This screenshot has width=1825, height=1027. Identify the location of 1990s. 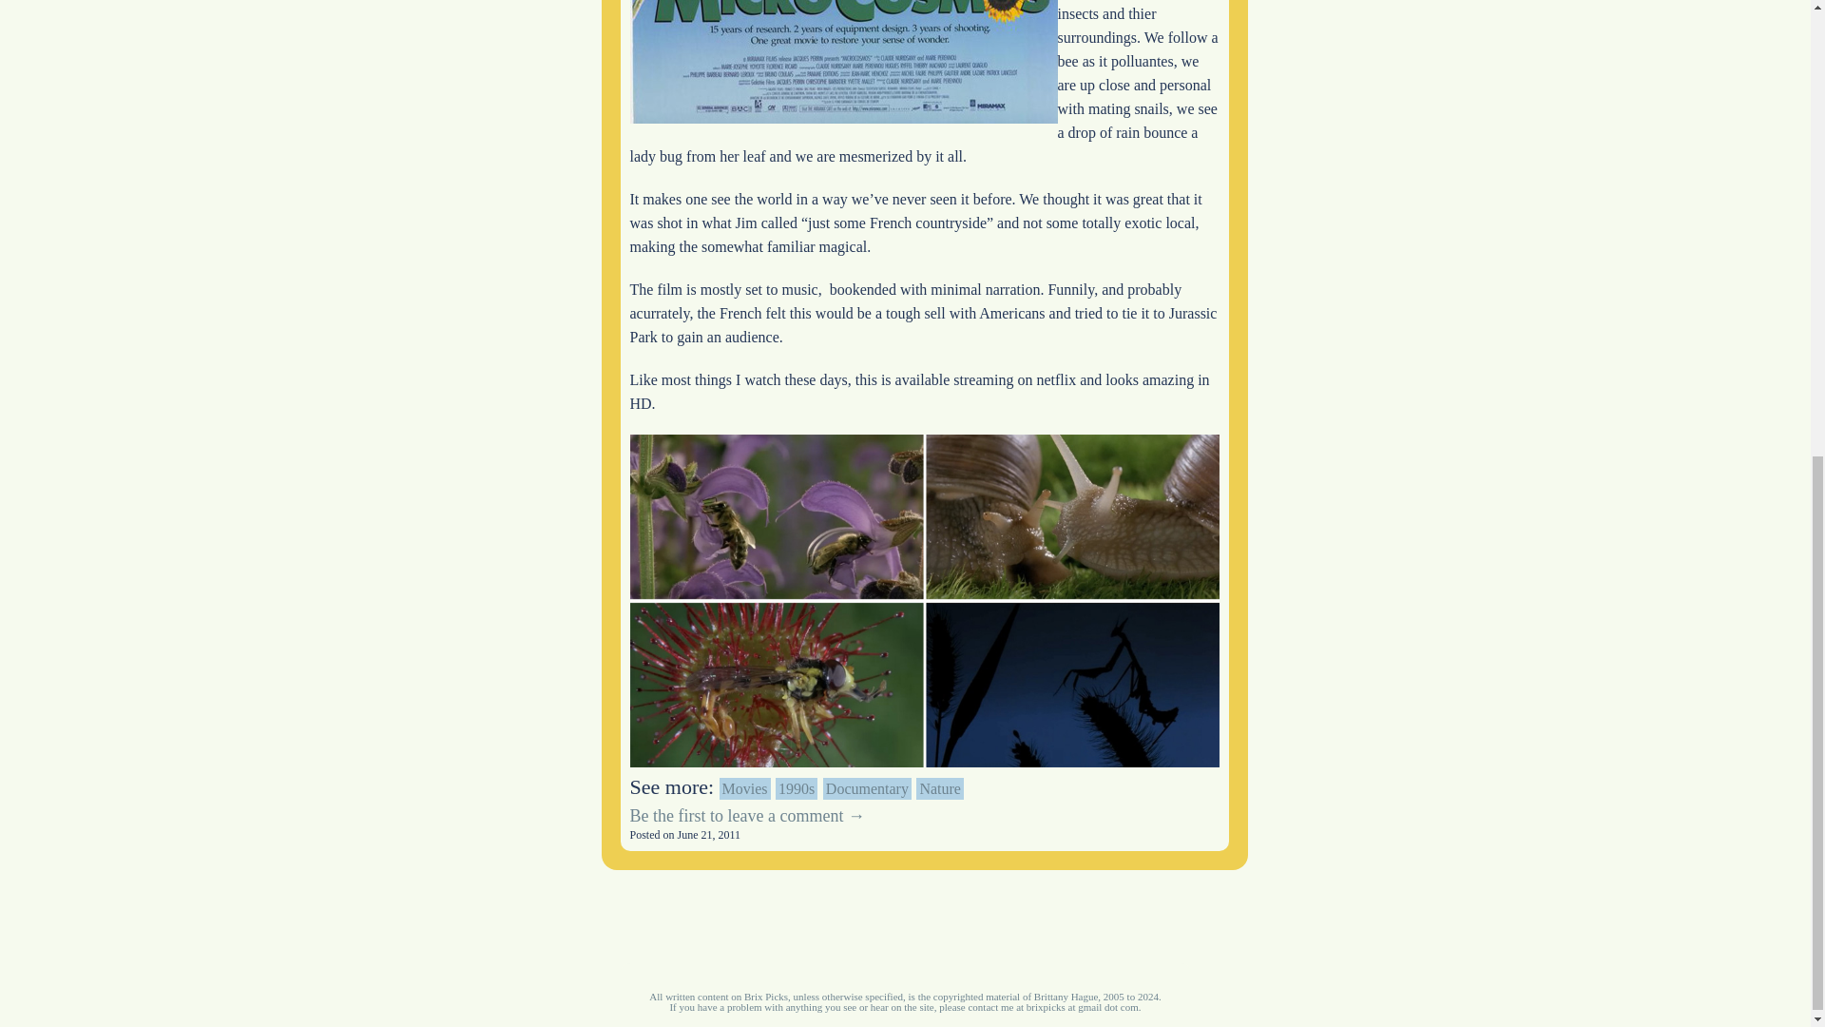
(797, 788).